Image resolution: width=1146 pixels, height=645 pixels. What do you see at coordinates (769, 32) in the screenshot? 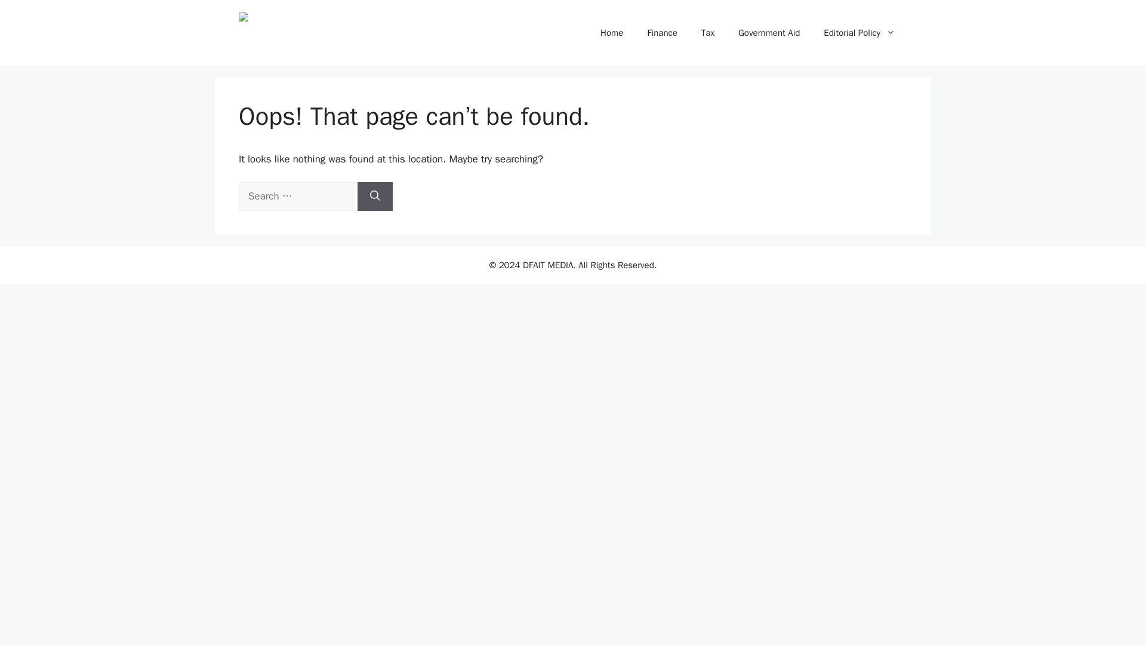
I see `Government Aid` at bounding box center [769, 32].